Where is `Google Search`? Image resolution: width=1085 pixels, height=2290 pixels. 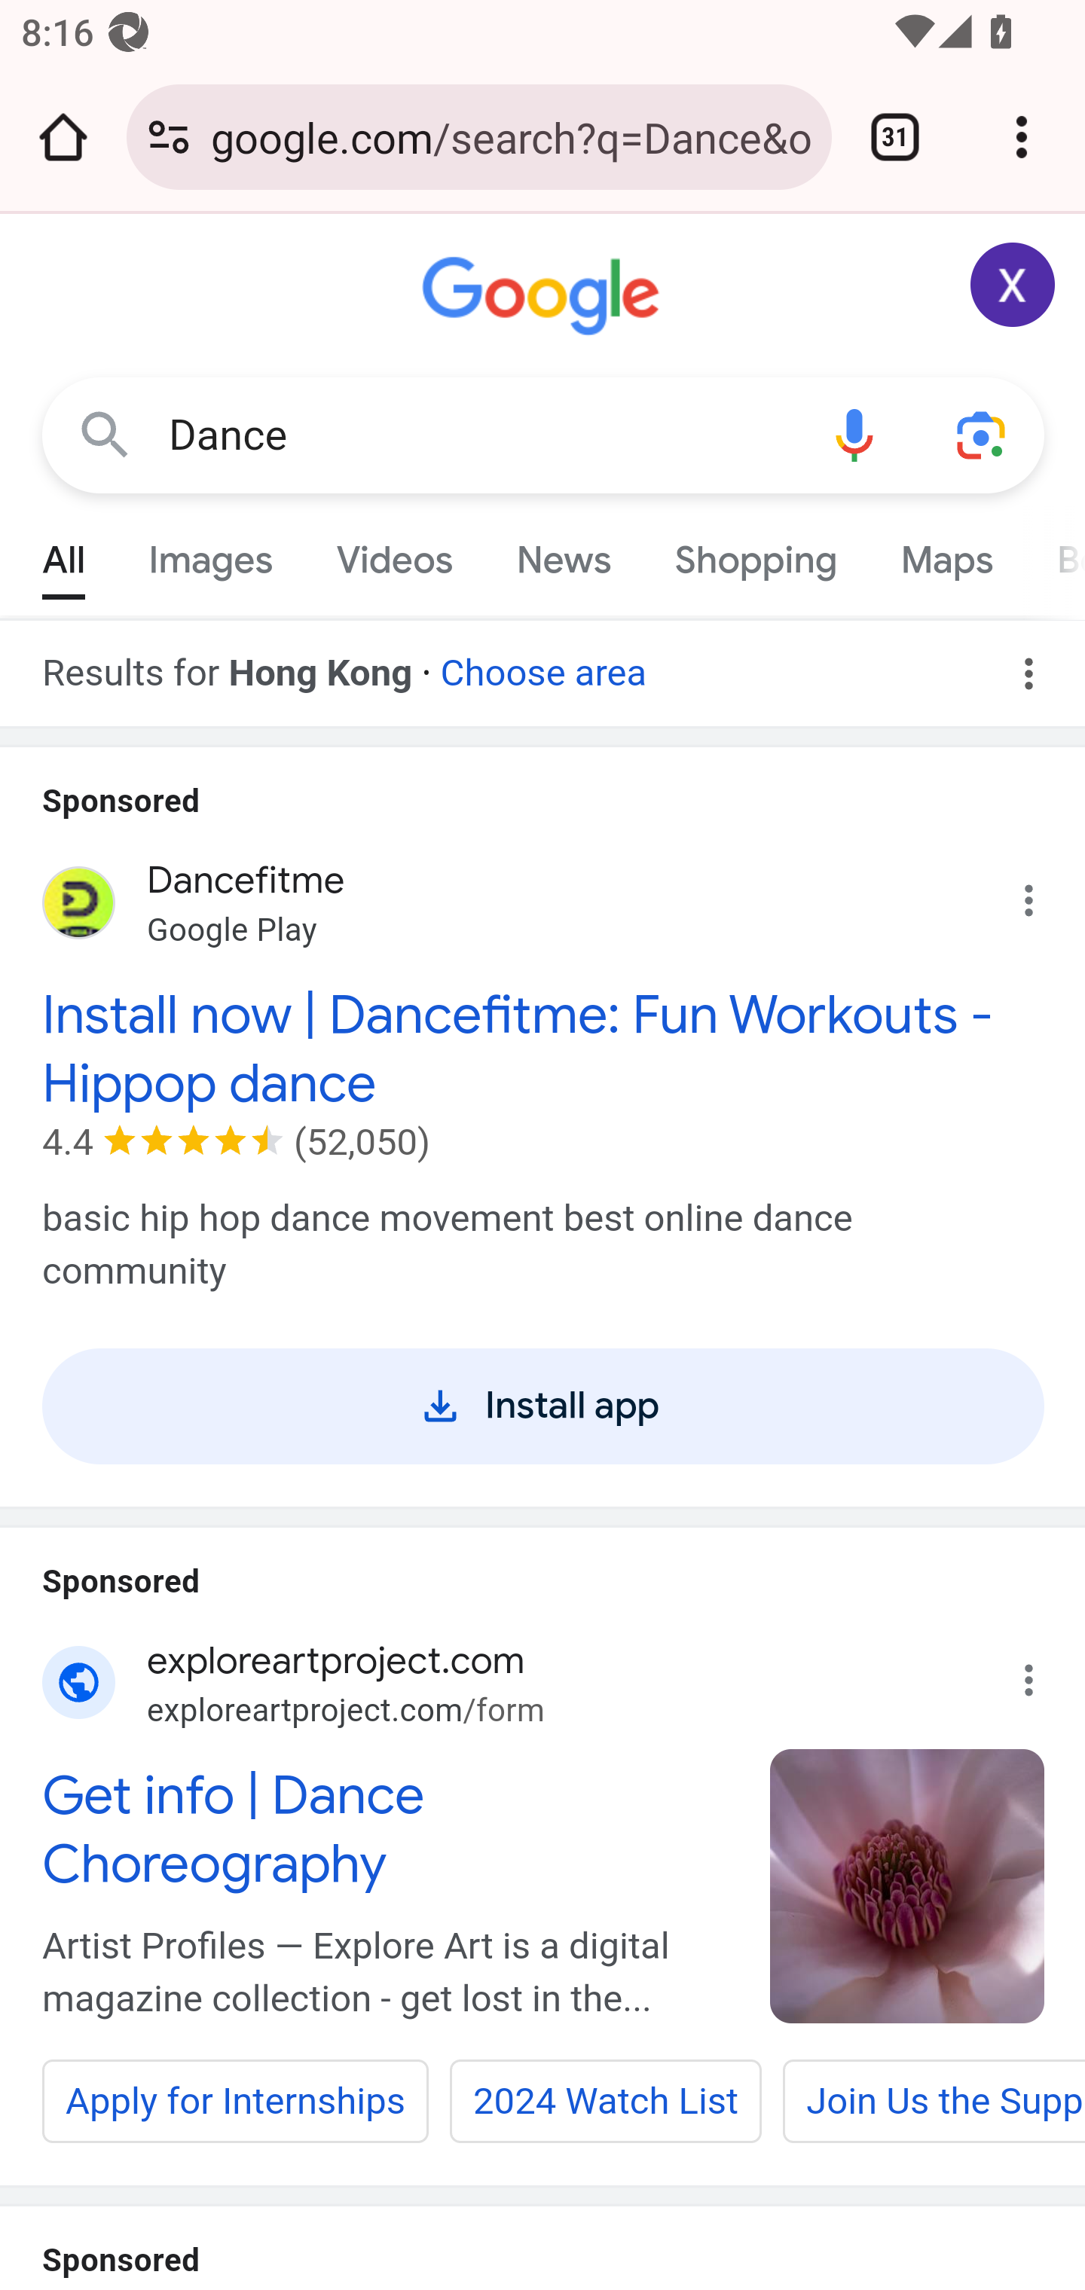 Google Search is located at coordinates (105, 434).